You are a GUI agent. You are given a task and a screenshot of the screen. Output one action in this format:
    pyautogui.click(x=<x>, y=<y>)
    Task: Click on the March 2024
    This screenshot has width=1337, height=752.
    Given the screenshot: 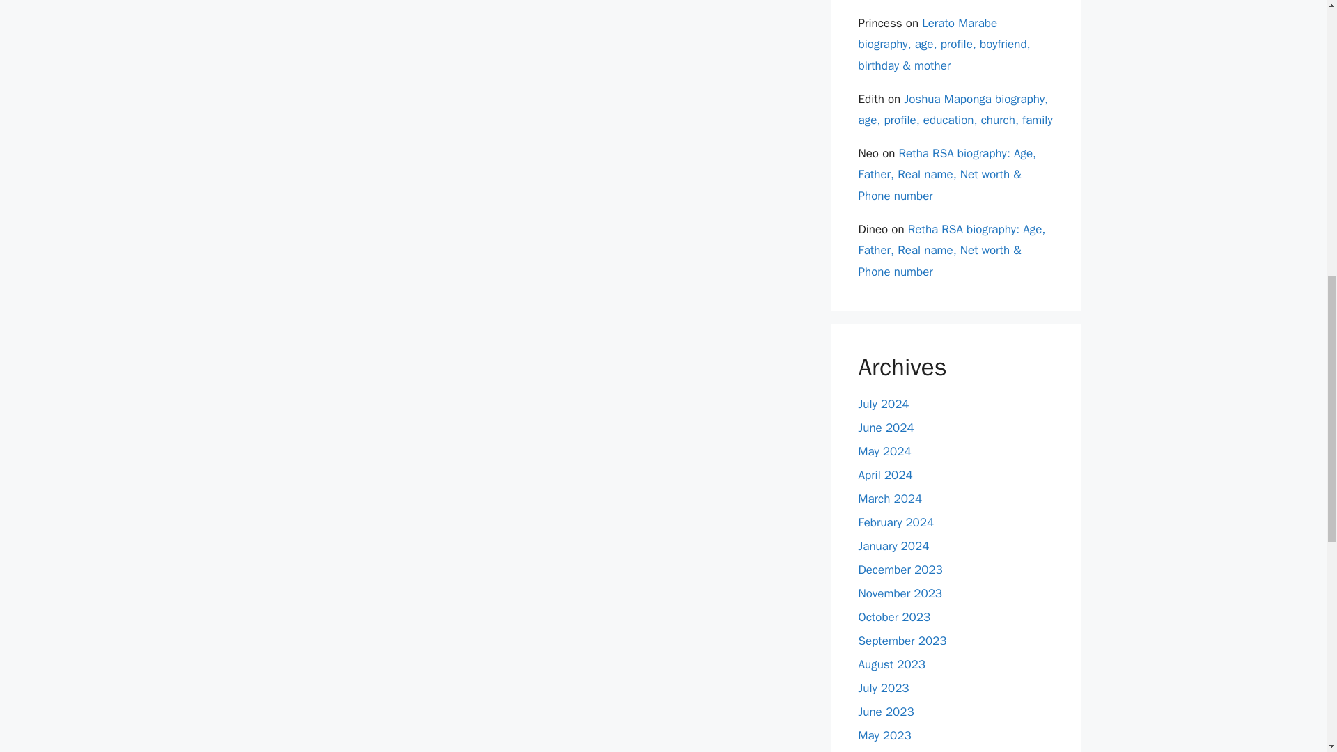 What is the action you would take?
    pyautogui.click(x=890, y=499)
    